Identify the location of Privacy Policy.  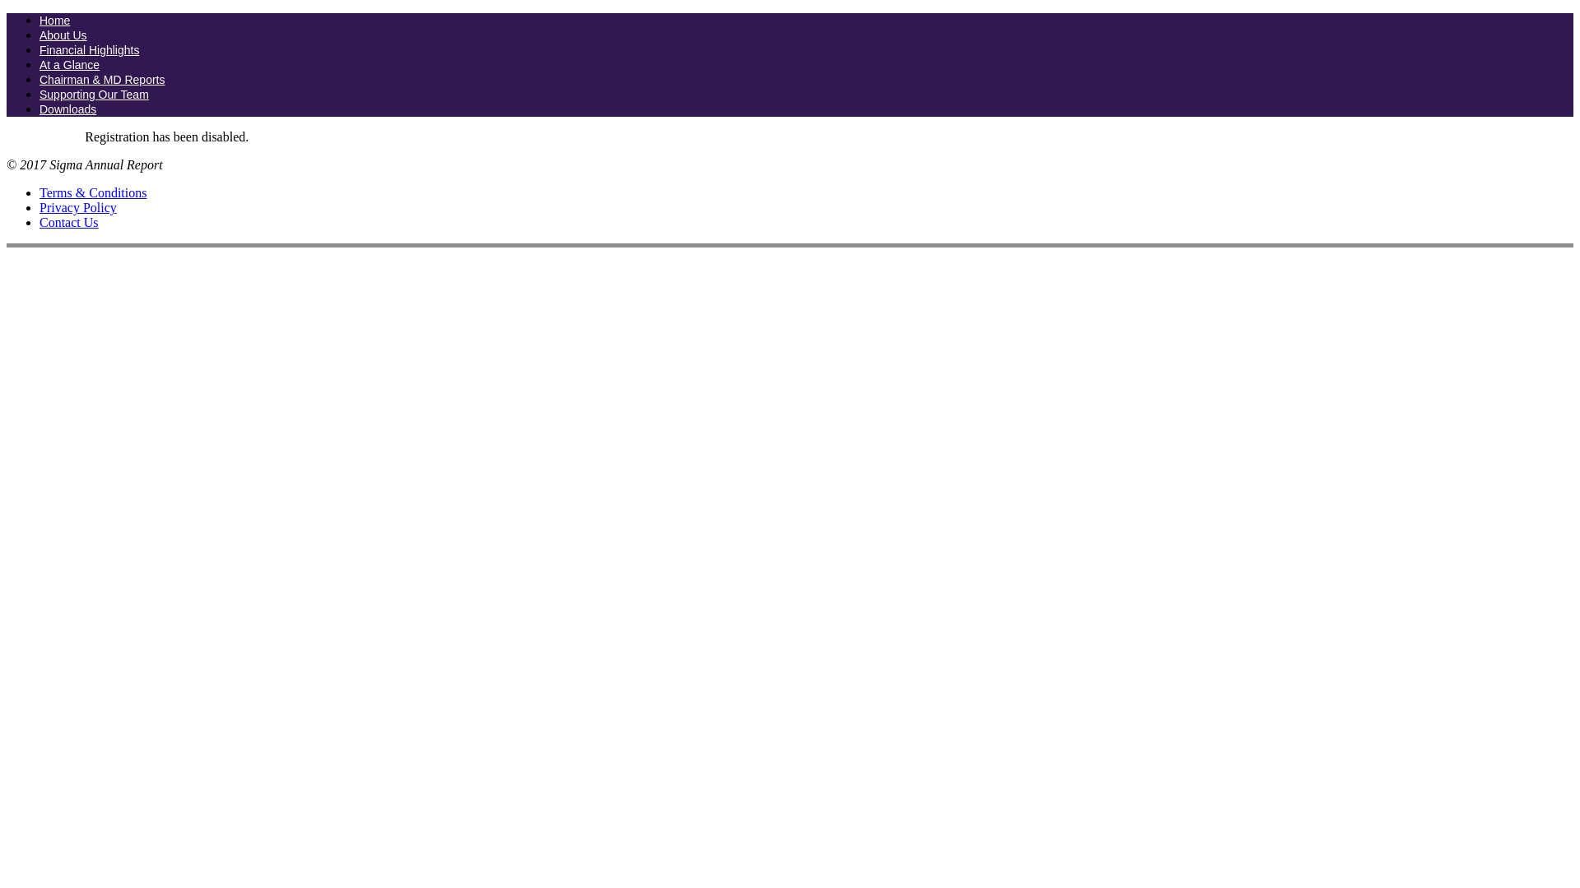
(78, 207).